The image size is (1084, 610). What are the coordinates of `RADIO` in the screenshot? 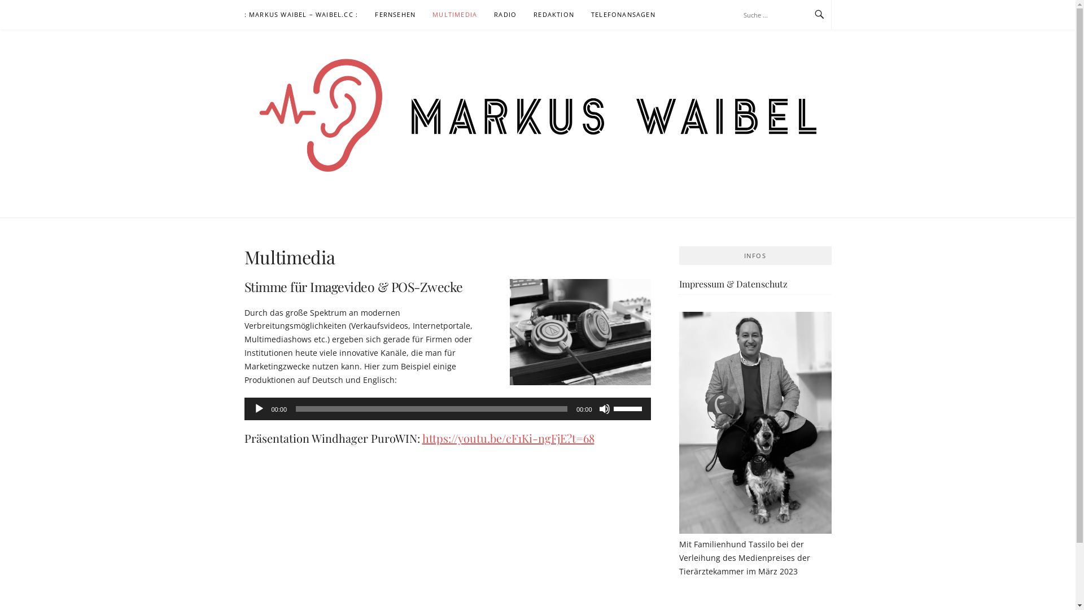 It's located at (505, 15).